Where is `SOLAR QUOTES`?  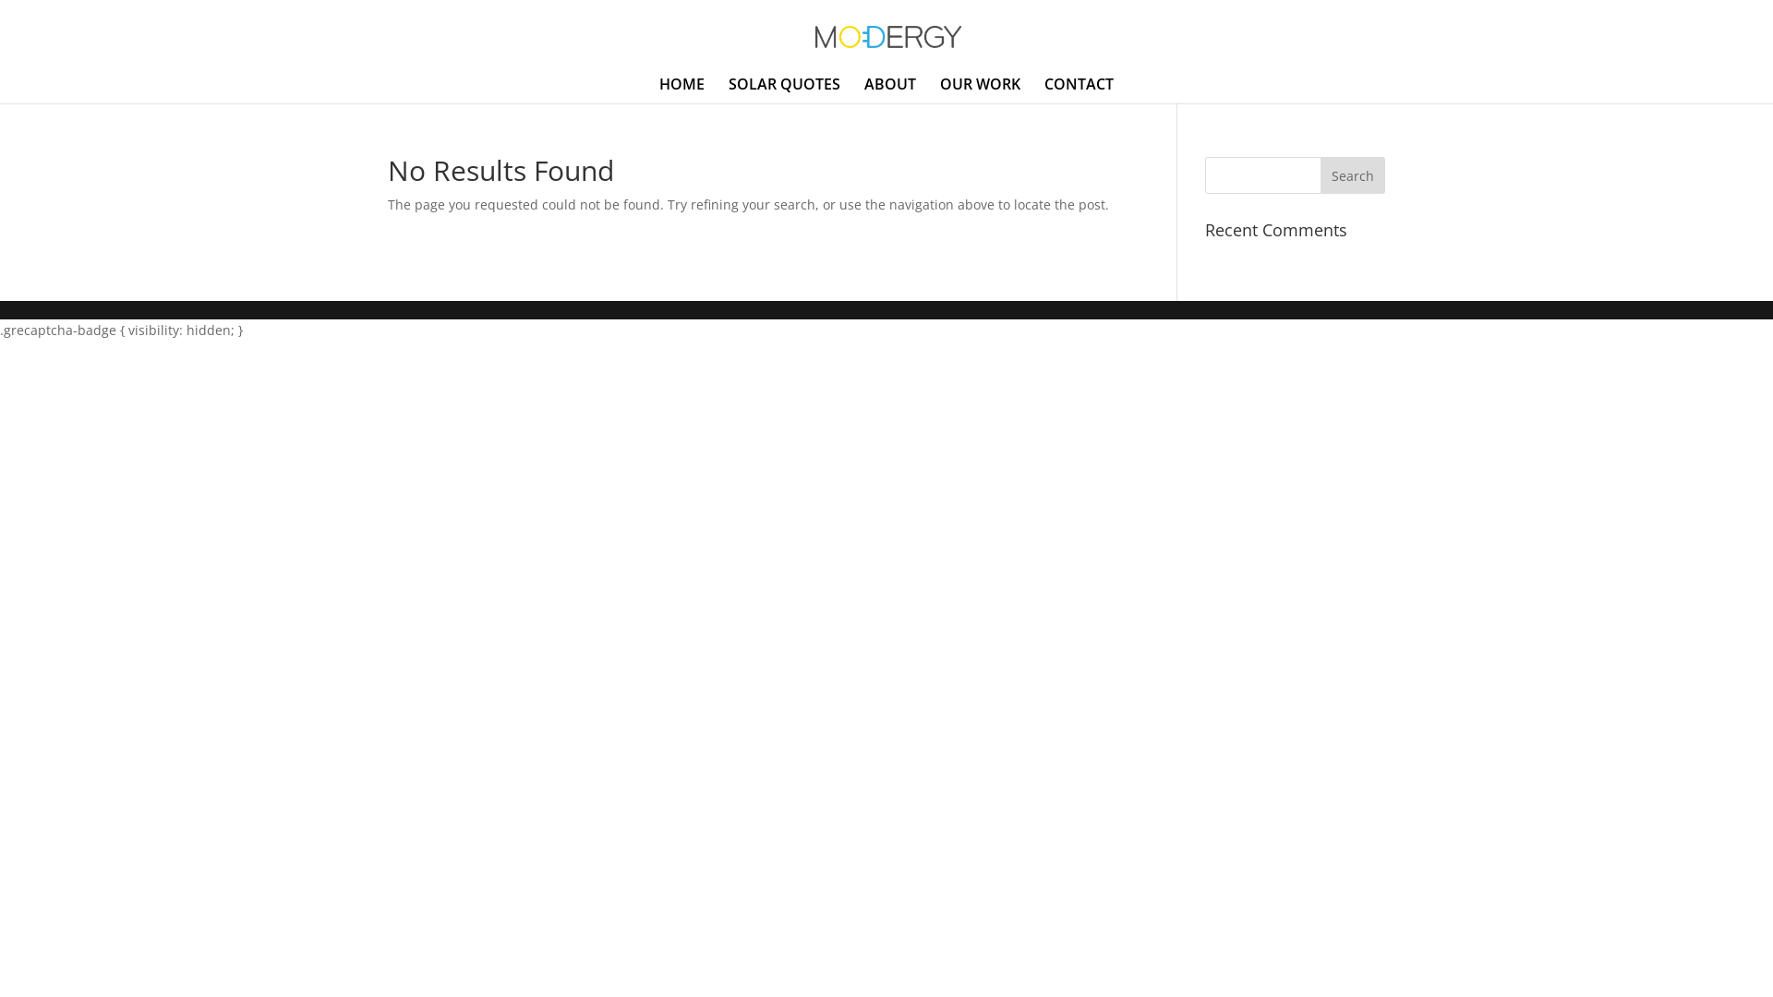
SOLAR QUOTES is located at coordinates (785, 90).